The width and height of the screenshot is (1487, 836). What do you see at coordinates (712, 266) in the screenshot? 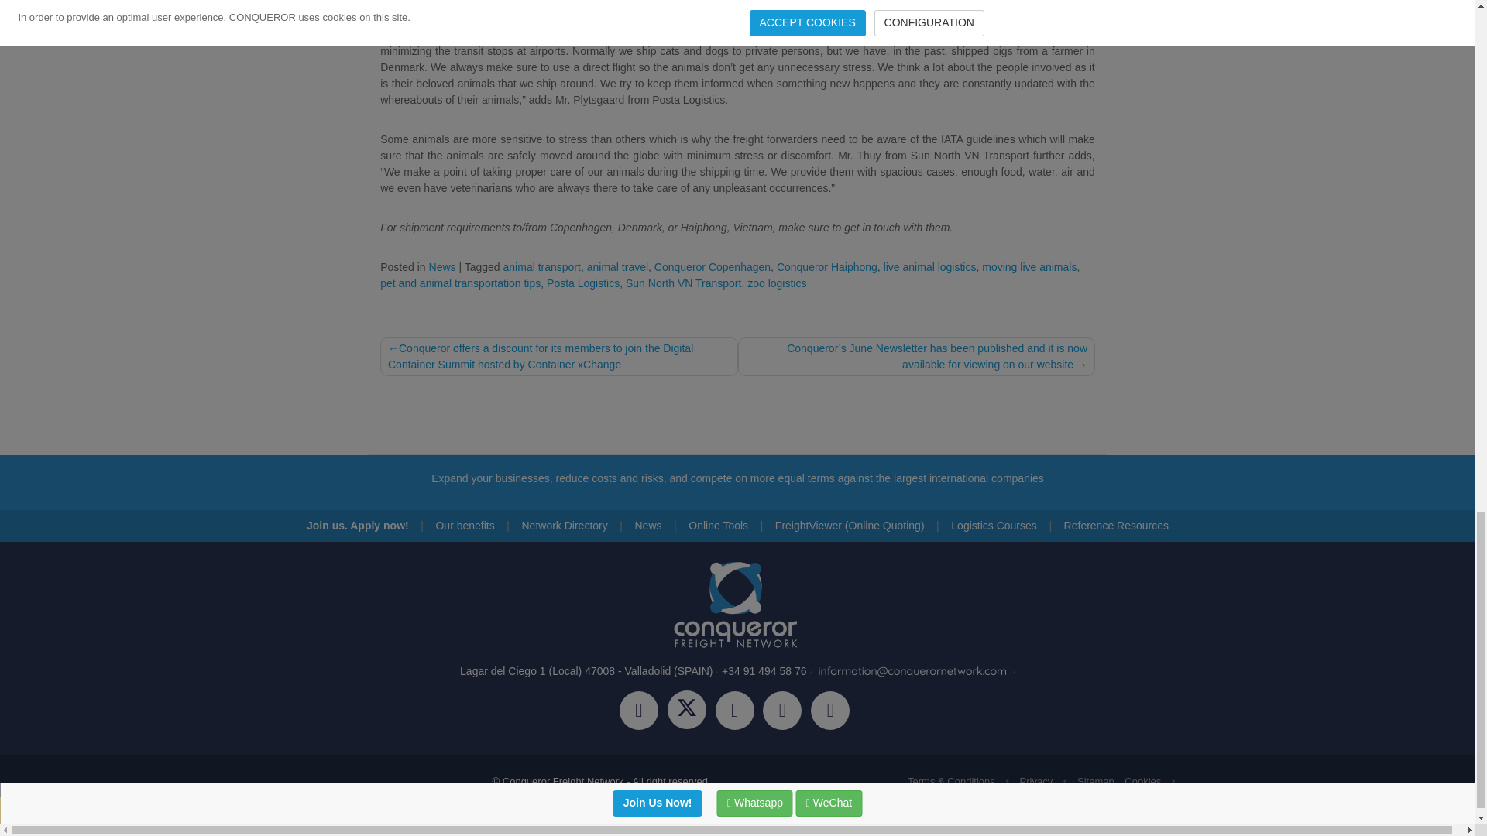
I see `Conqueror Copenhagen` at bounding box center [712, 266].